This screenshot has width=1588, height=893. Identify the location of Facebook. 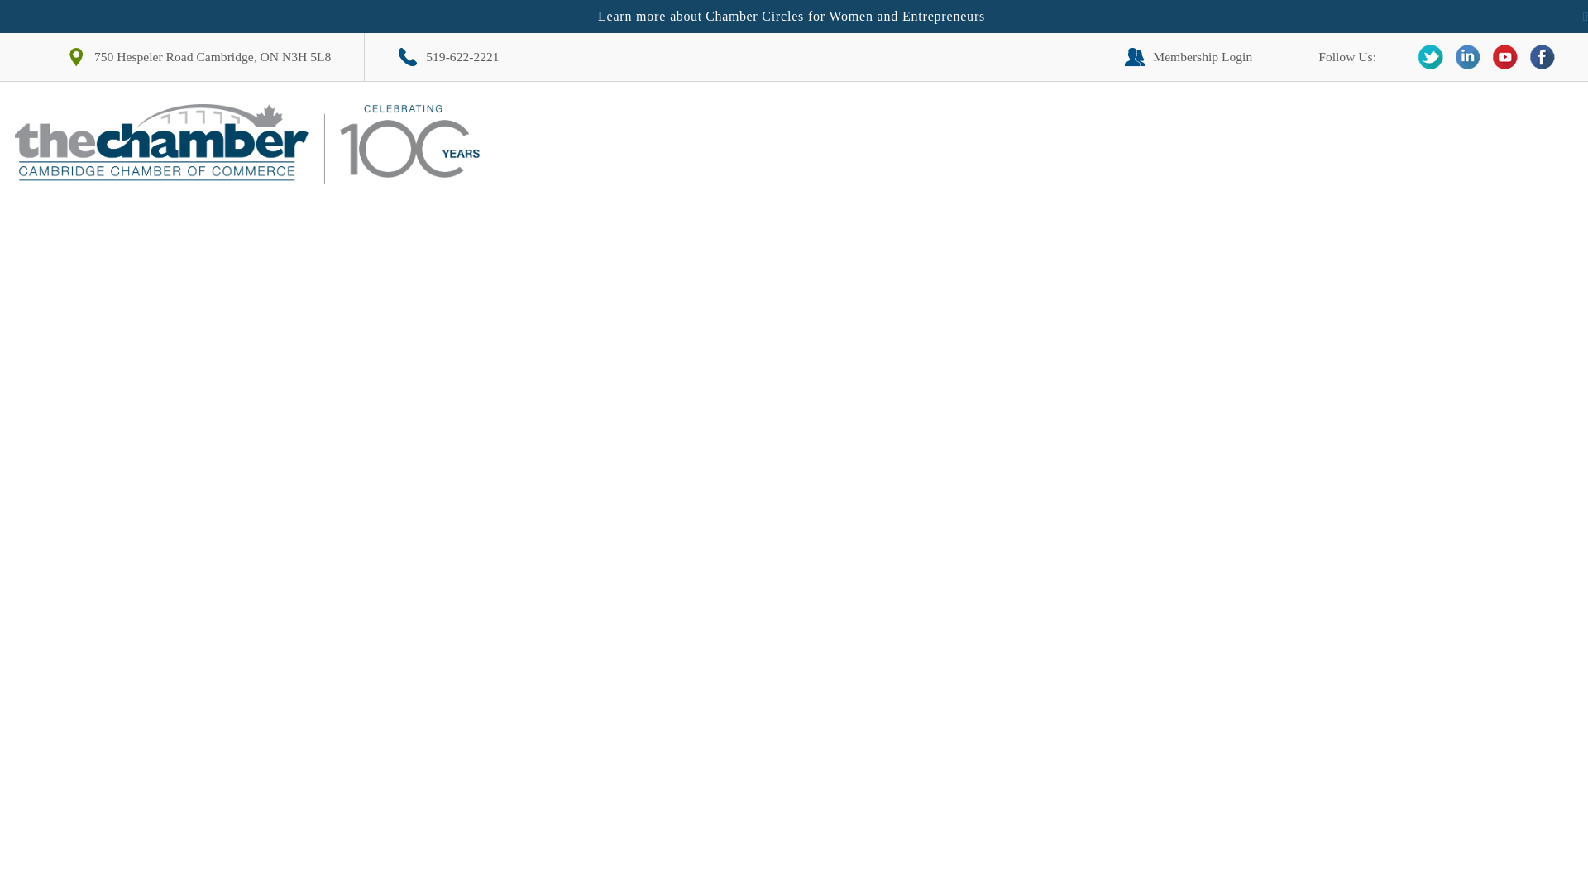
(1542, 57).